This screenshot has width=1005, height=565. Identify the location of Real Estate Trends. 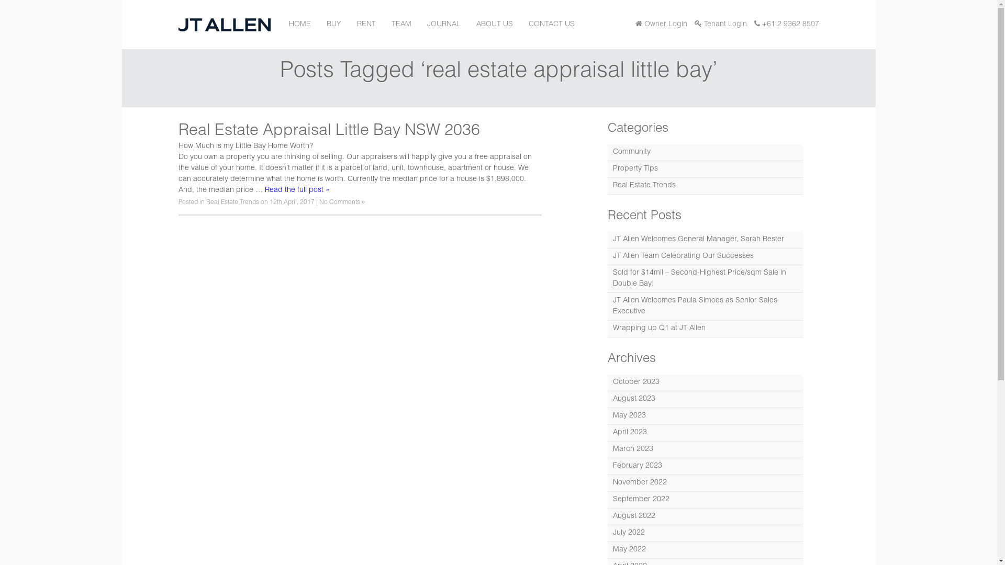
(232, 202).